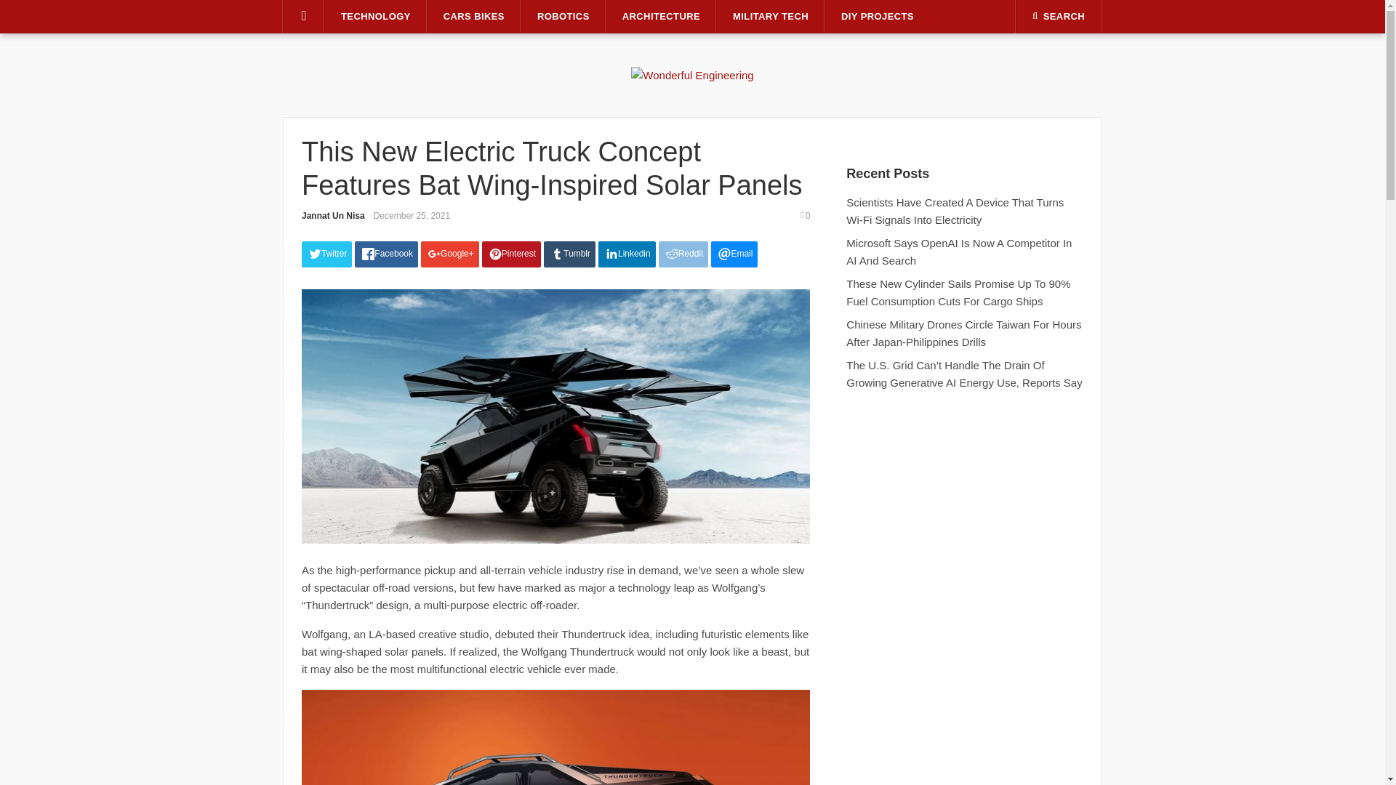 This screenshot has height=785, width=1396. Describe the element at coordinates (376, 17) in the screenshot. I see `TECHNOLOGY` at that location.